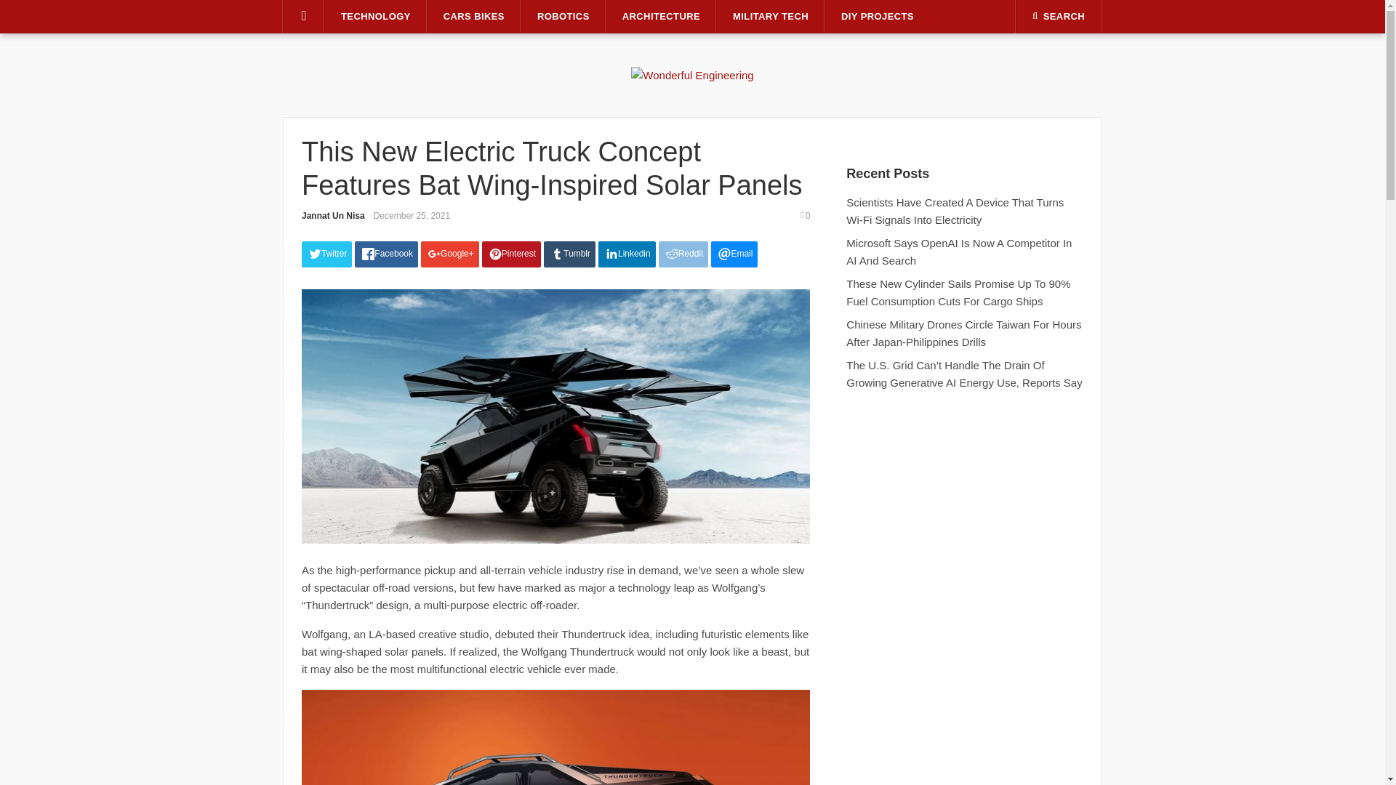 This screenshot has height=785, width=1396. Describe the element at coordinates (376, 17) in the screenshot. I see `TECHNOLOGY` at that location.